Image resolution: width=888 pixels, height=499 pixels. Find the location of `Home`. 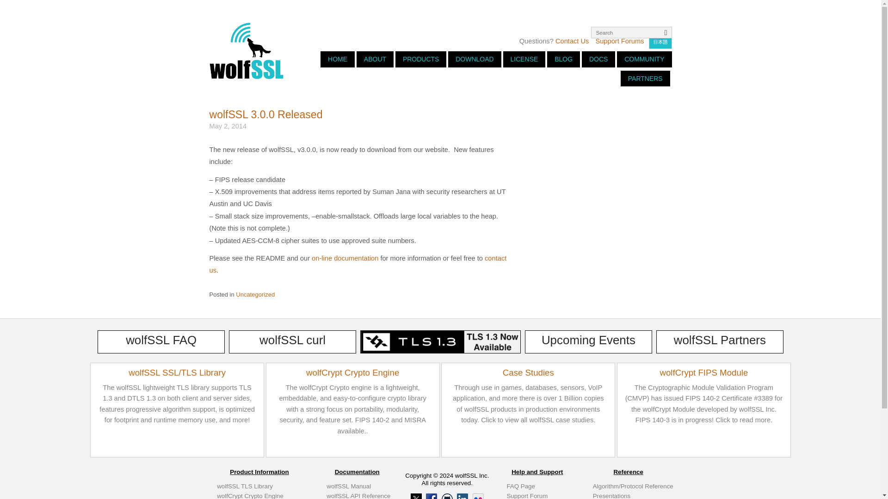

Home is located at coordinates (246, 50).